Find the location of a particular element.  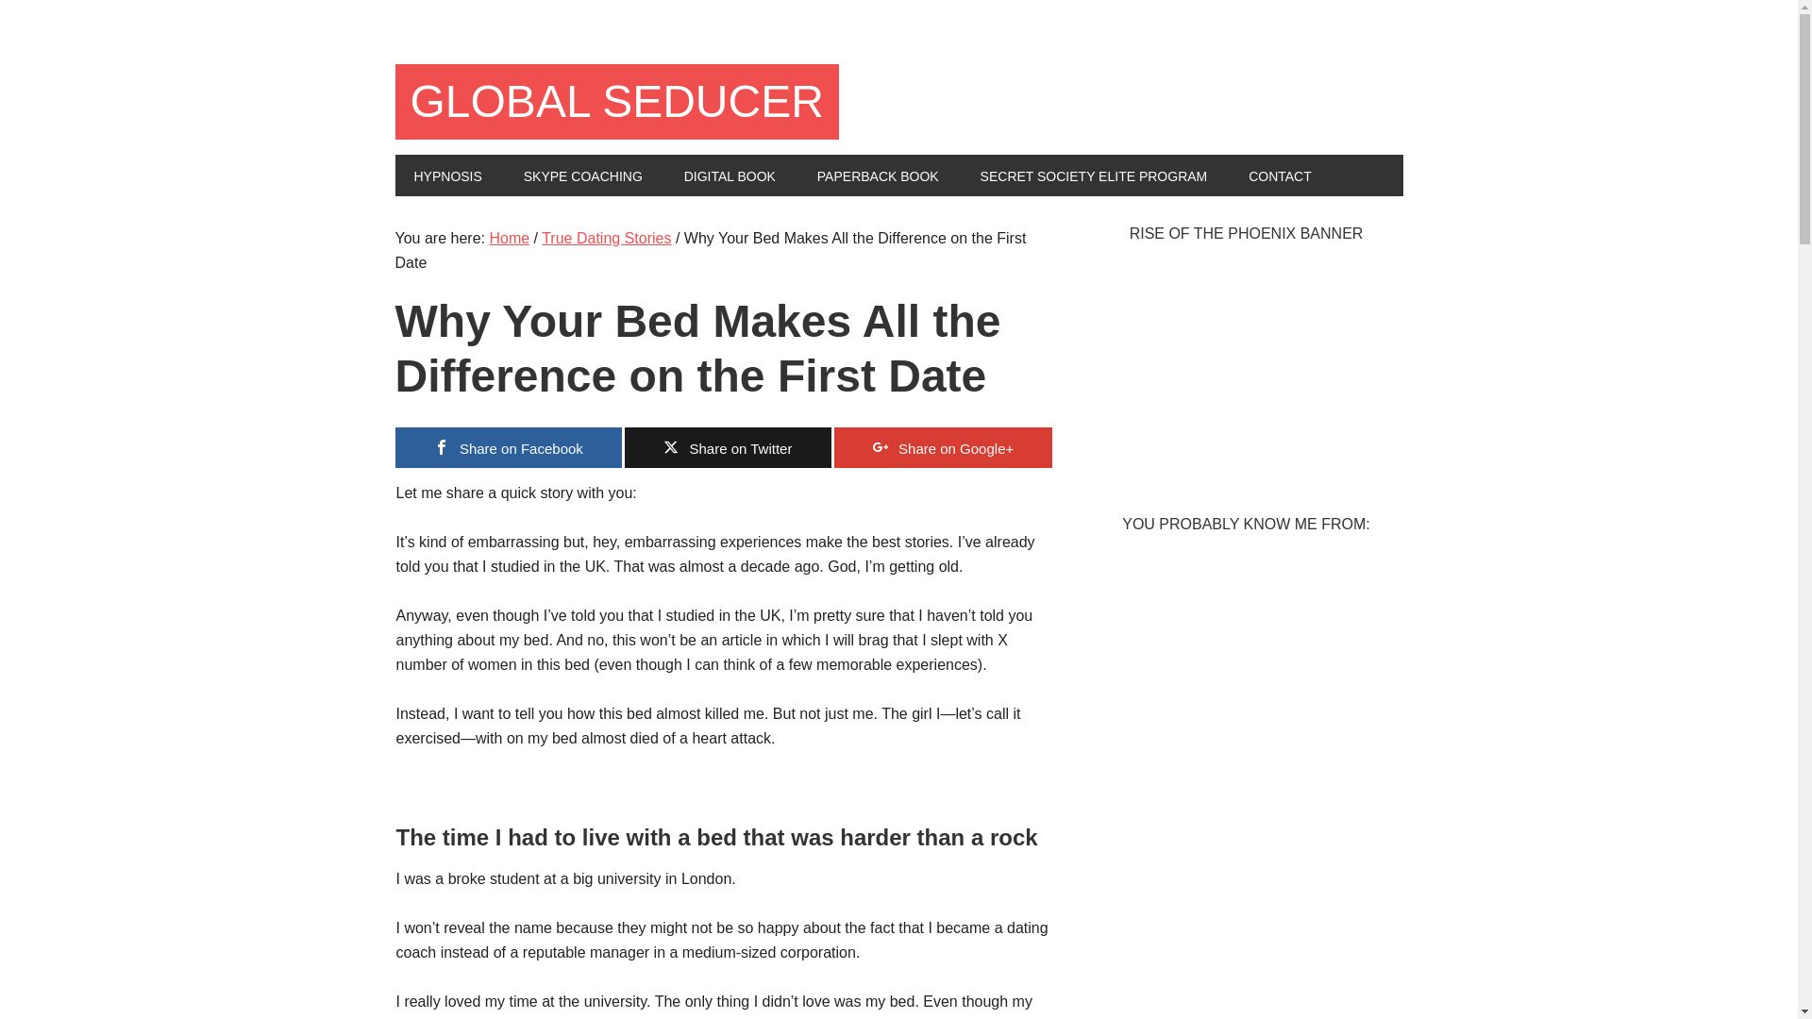

DIGITAL BOOK is located at coordinates (730, 175).